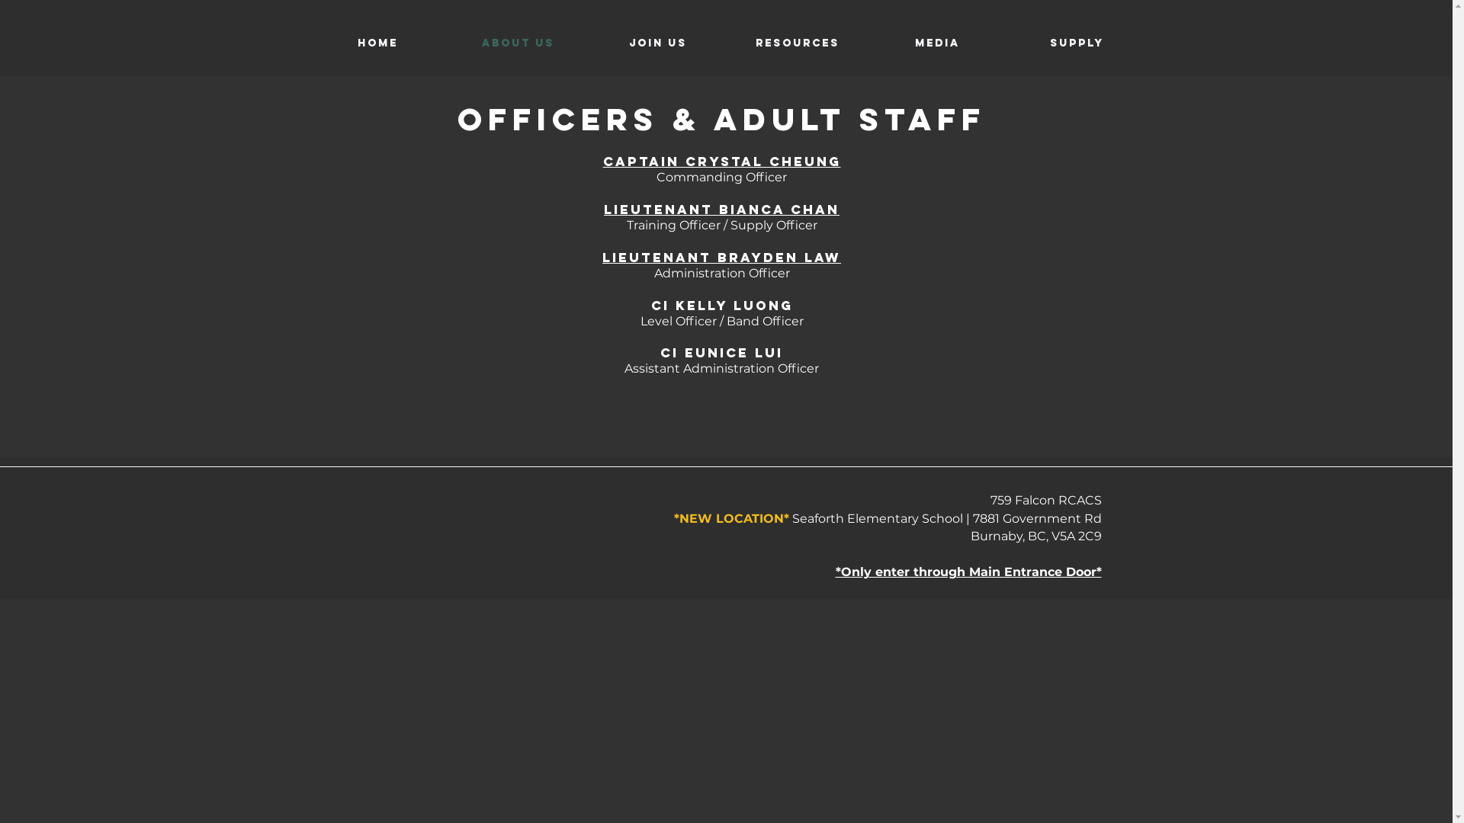  Describe the element at coordinates (721, 162) in the screenshot. I see `CAPTAIN CRYSTAL CHEUNG` at that location.